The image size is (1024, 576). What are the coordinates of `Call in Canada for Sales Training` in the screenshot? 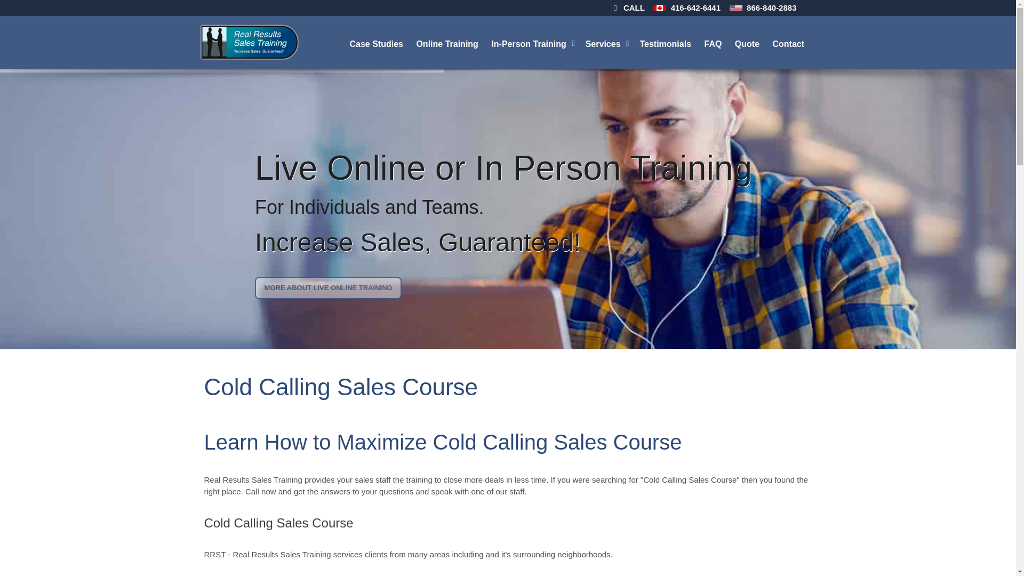 It's located at (659, 9).